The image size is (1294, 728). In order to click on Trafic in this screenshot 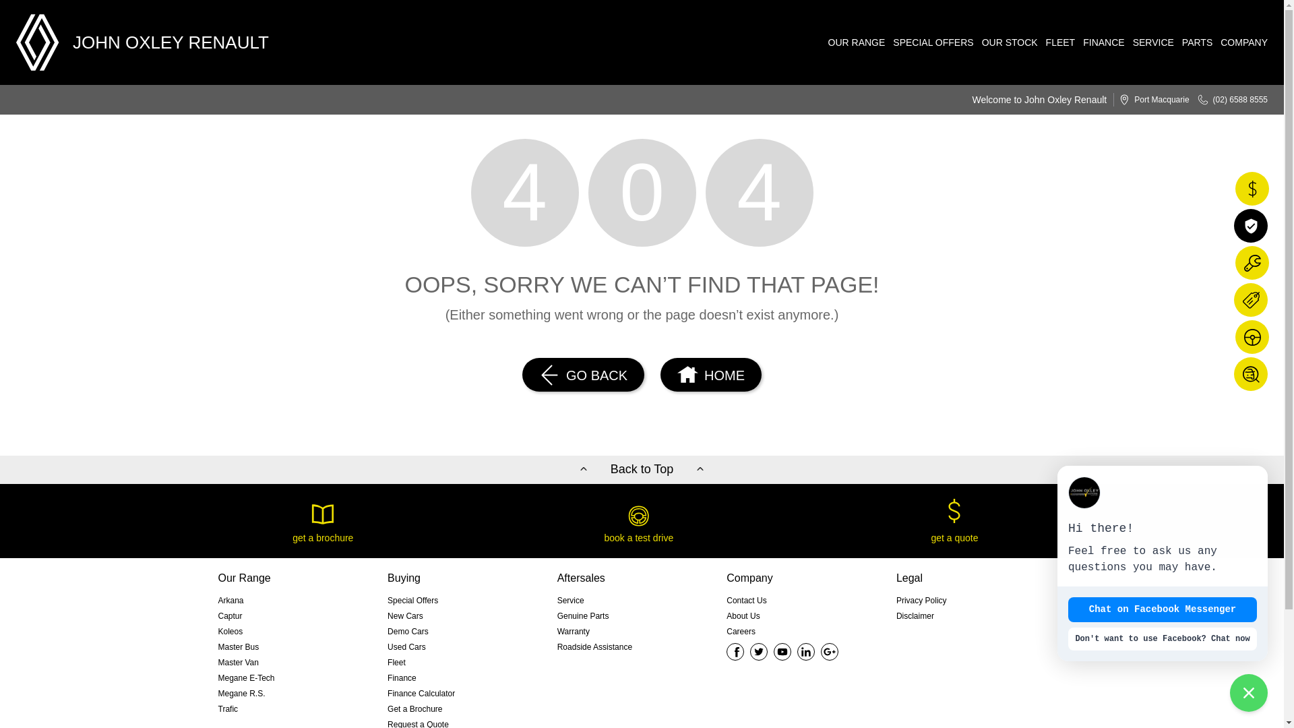, I will do `click(228, 709)`.